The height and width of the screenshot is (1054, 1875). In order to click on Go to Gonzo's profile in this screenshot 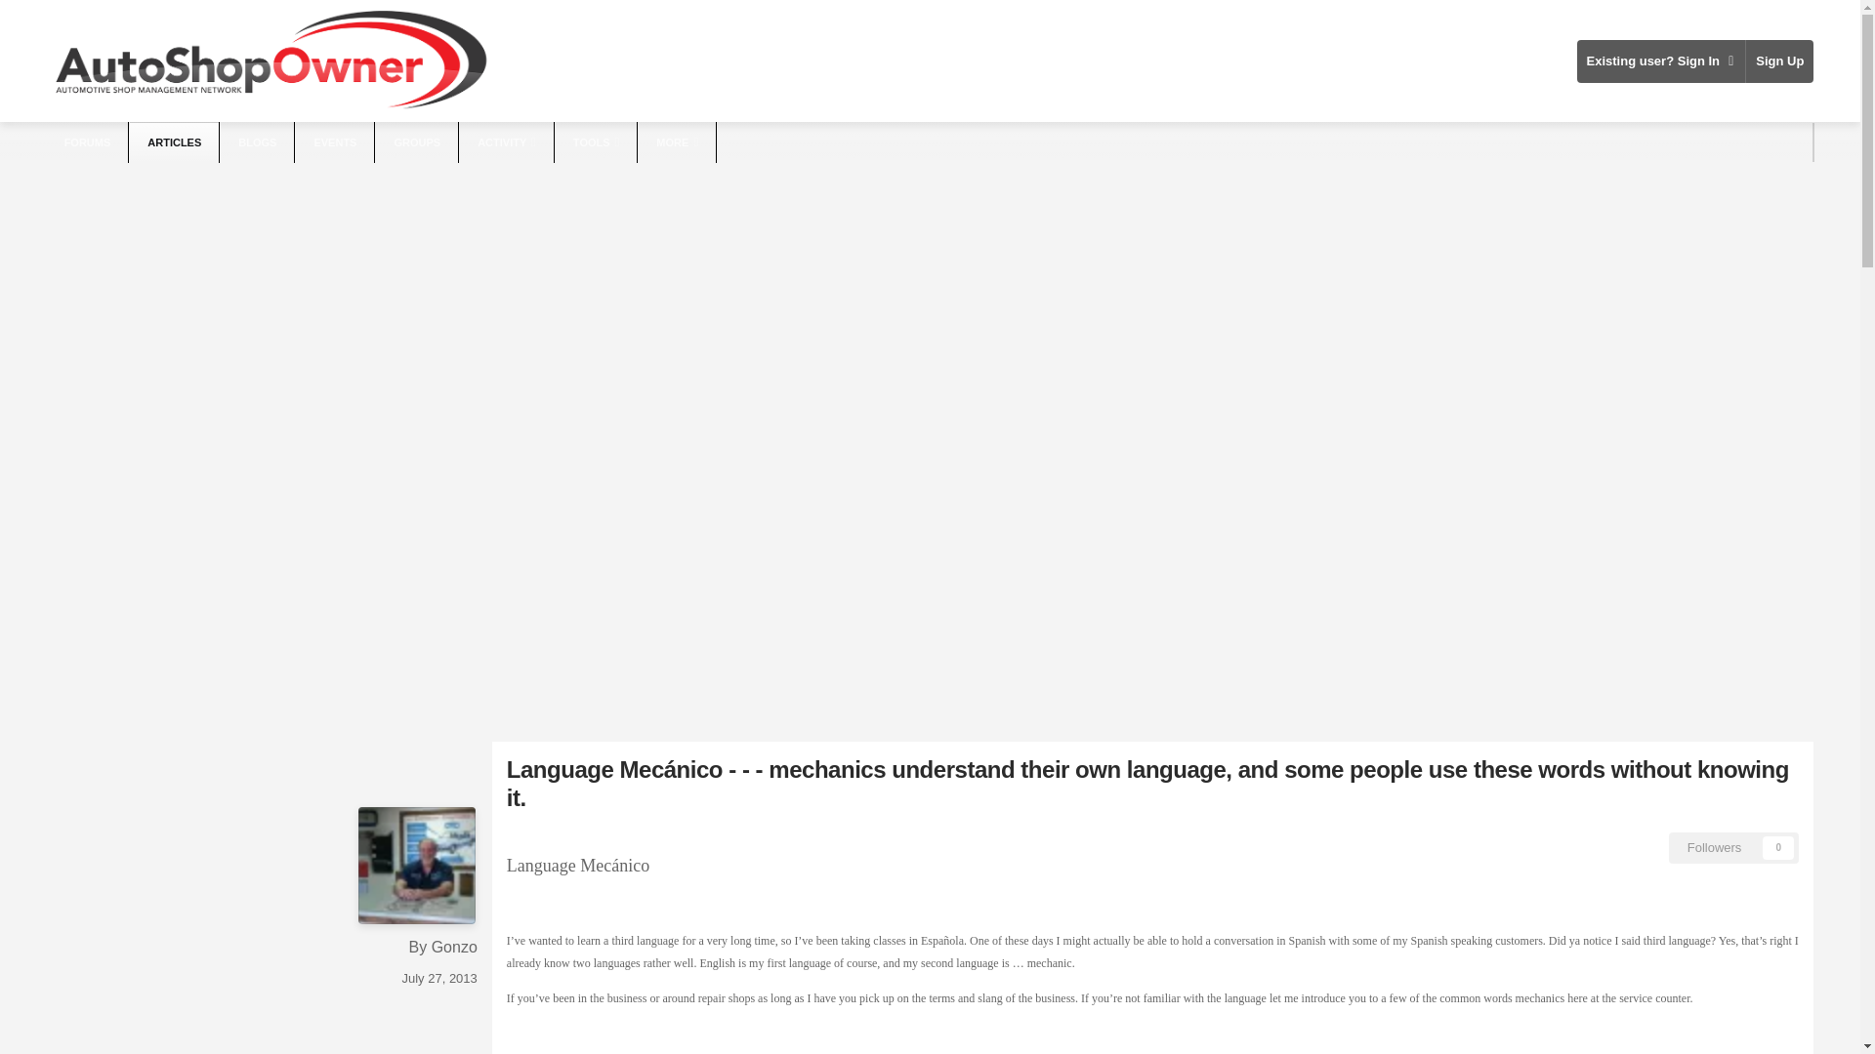, I will do `click(454, 947)`.